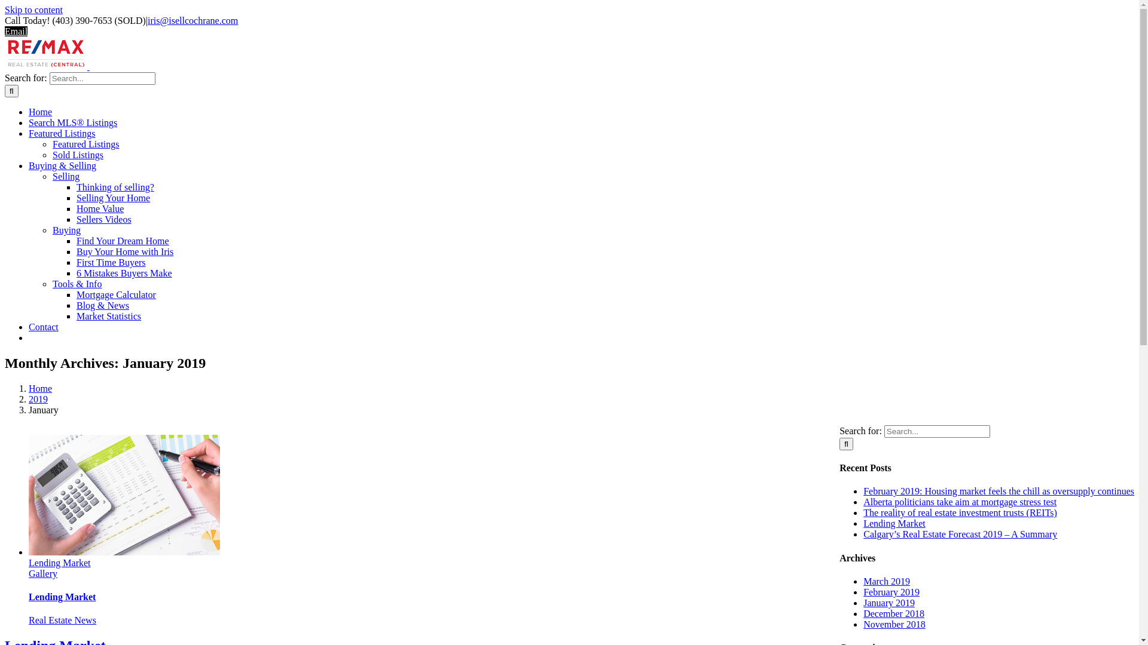  I want to click on Market Statistics, so click(109, 317).